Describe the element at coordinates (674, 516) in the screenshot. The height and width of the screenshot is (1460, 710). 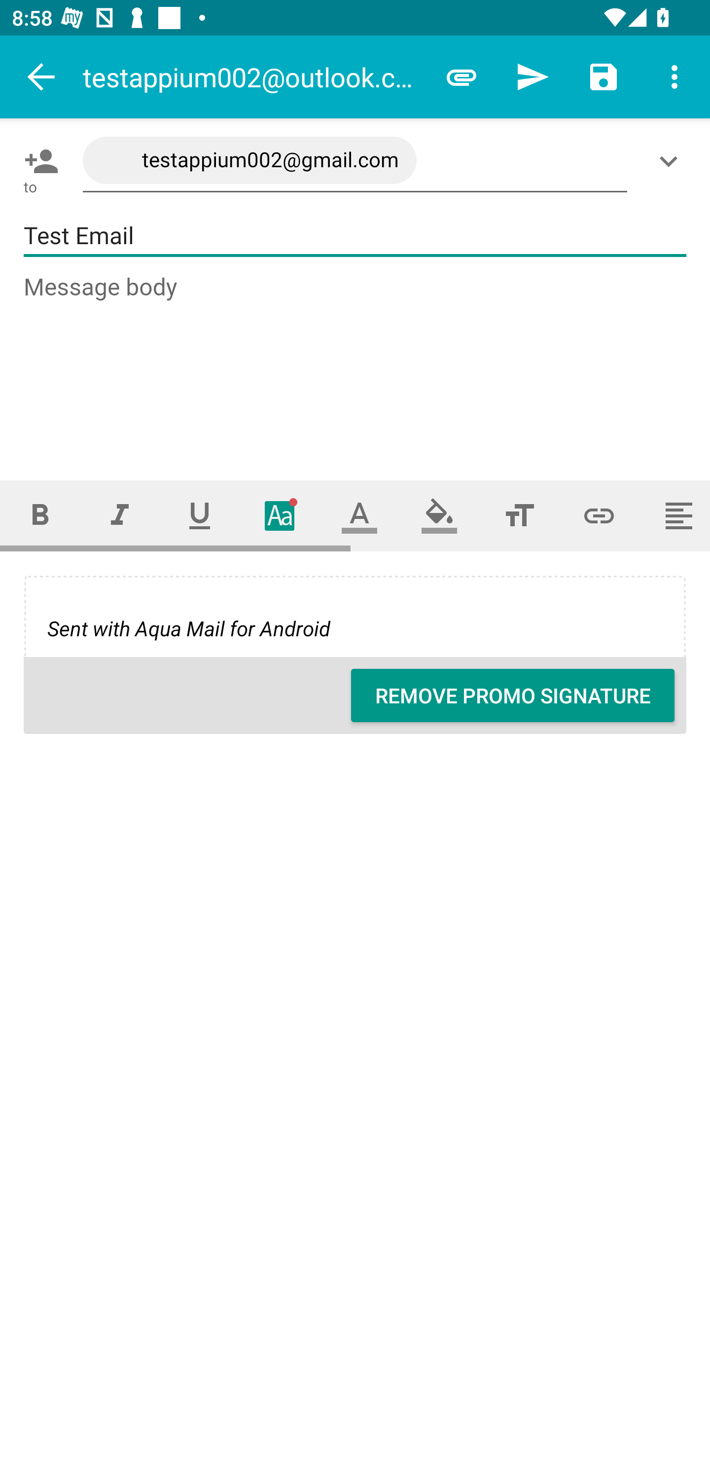
I see `Align left` at that location.